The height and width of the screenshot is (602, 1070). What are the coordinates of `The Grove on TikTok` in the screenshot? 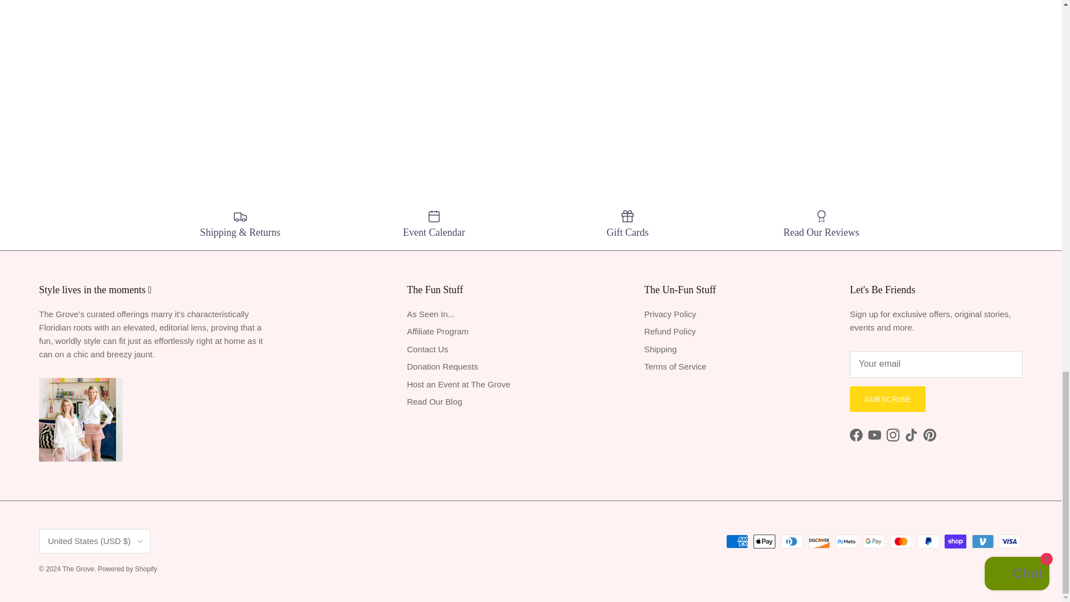 It's located at (912, 435).